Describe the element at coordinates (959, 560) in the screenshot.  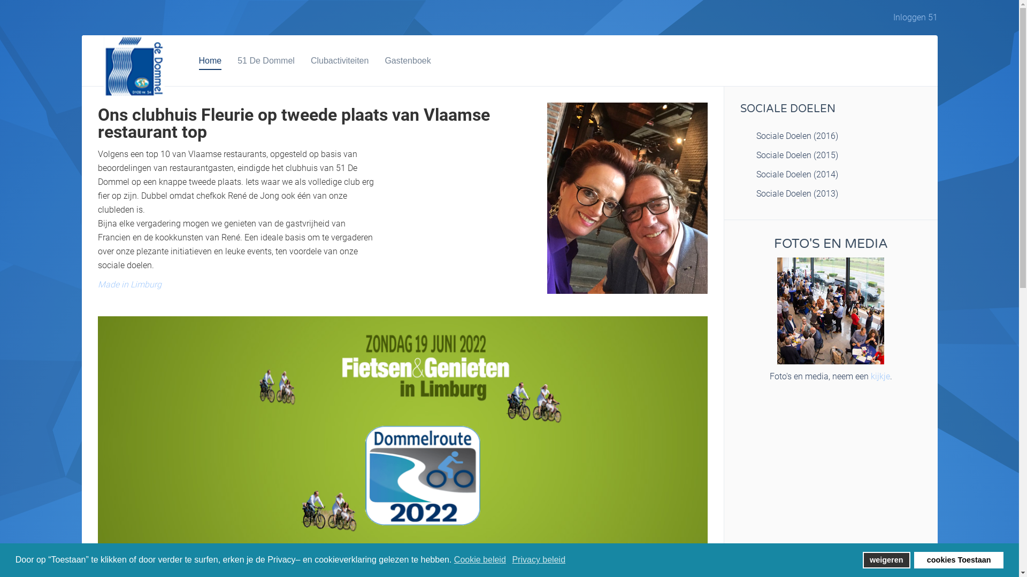
I see `cookies Toestaan` at that location.